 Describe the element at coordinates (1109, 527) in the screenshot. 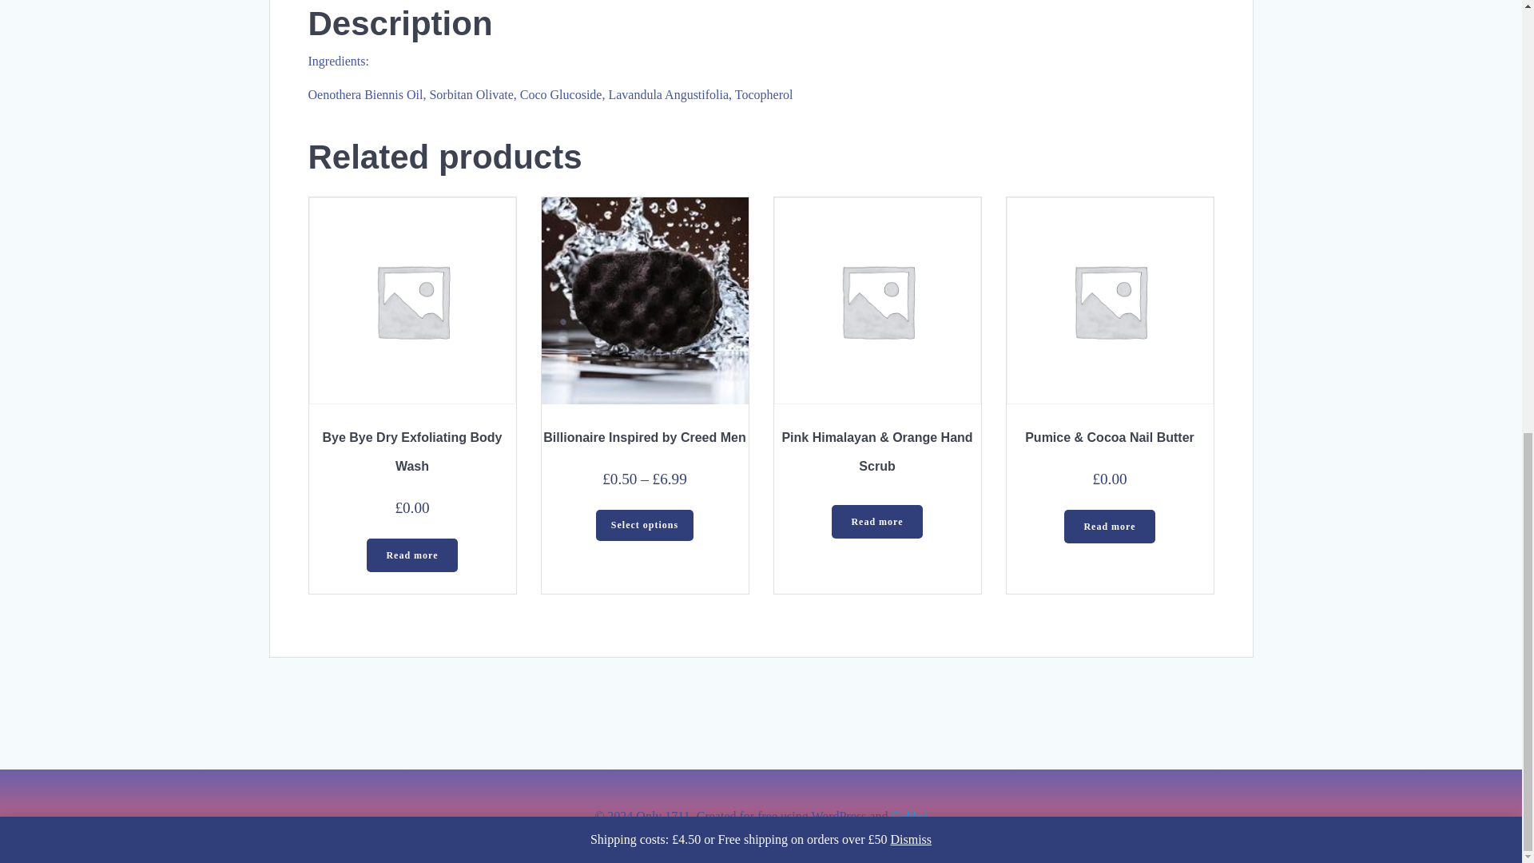

I see `Read more` at that location.